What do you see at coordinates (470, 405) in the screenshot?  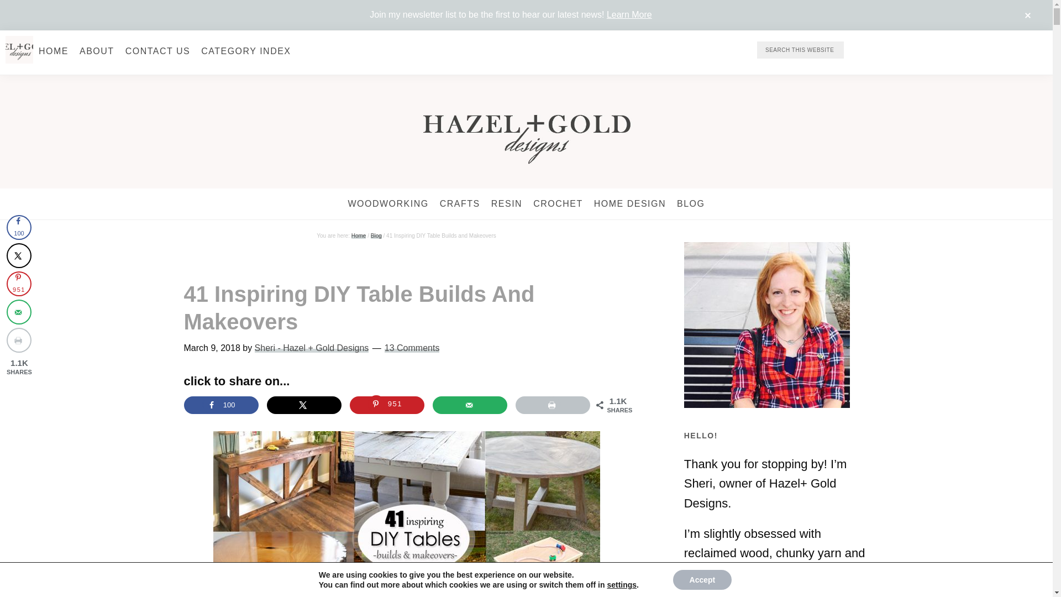 I see `Send over email` at bounding box center [470, 405].